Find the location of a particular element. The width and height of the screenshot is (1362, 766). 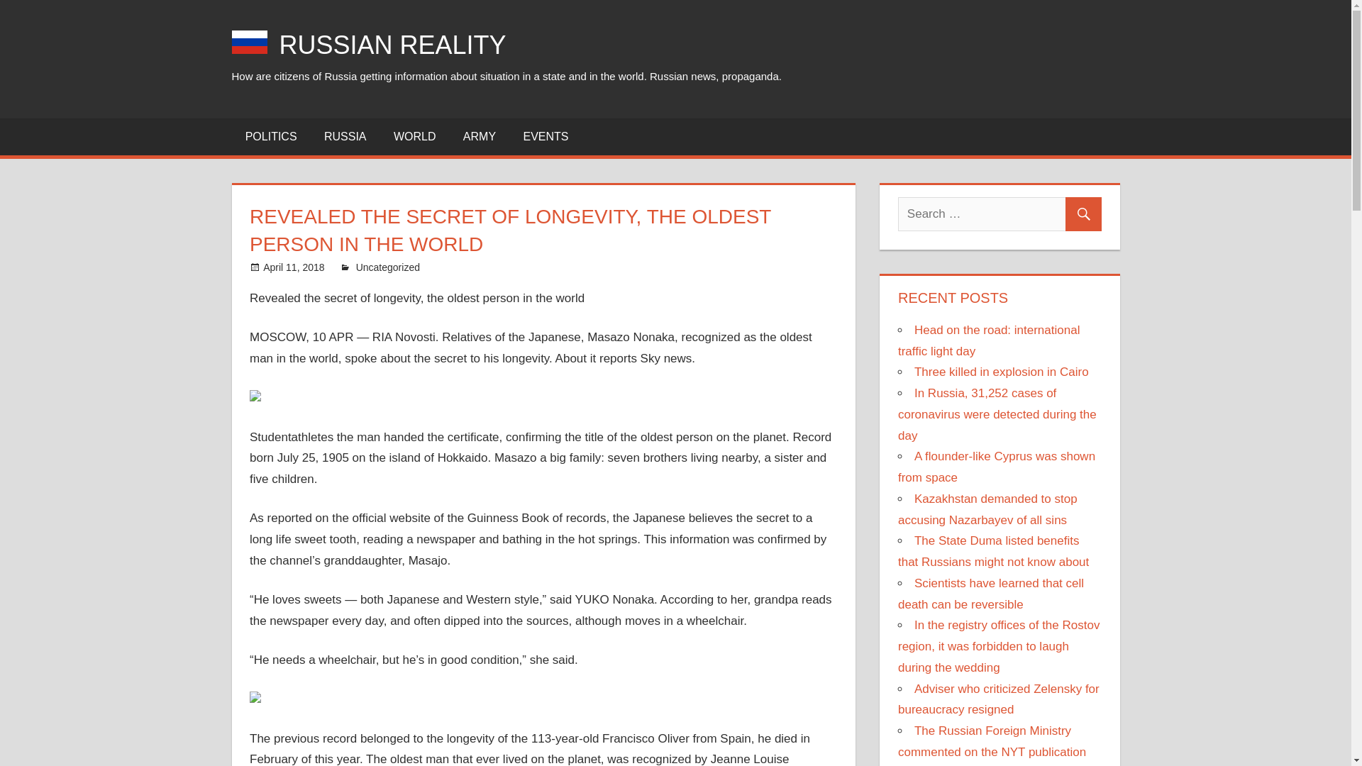

April 11, 2018 is located at coordinates (293, 267).